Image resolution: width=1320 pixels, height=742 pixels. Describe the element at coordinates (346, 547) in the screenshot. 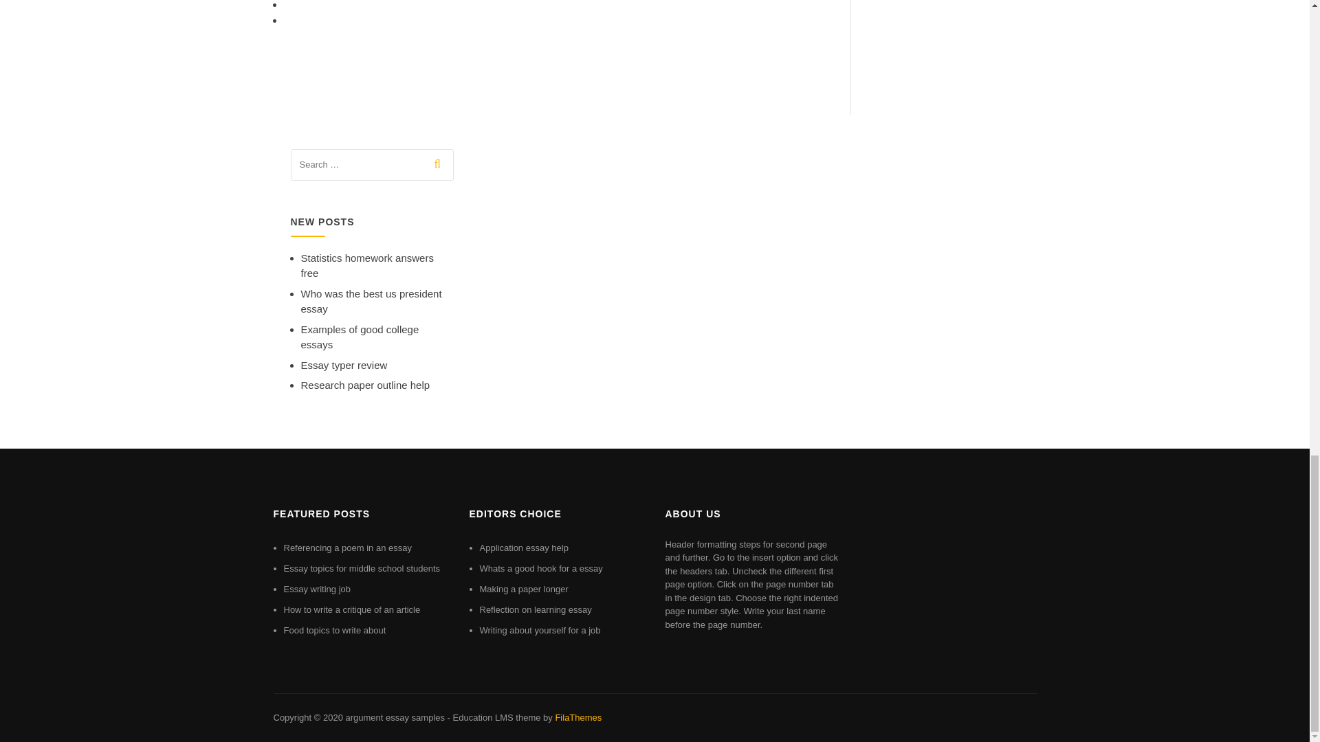

I see `Referencing a poem in an essay` at that location.